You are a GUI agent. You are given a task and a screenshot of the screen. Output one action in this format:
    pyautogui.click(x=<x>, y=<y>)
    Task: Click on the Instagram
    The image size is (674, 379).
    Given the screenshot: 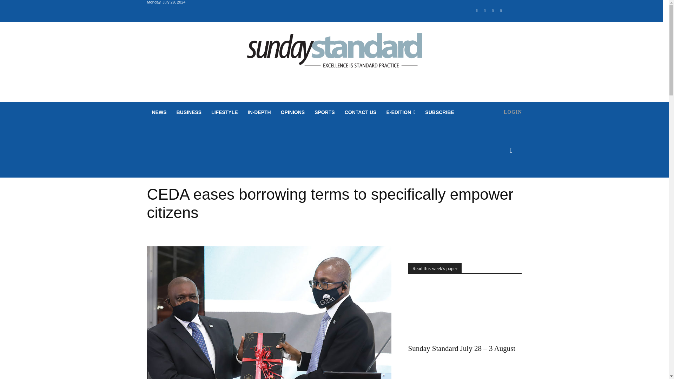 What is the action you would take?
    pyautogui.click(x=485, y=11)
    